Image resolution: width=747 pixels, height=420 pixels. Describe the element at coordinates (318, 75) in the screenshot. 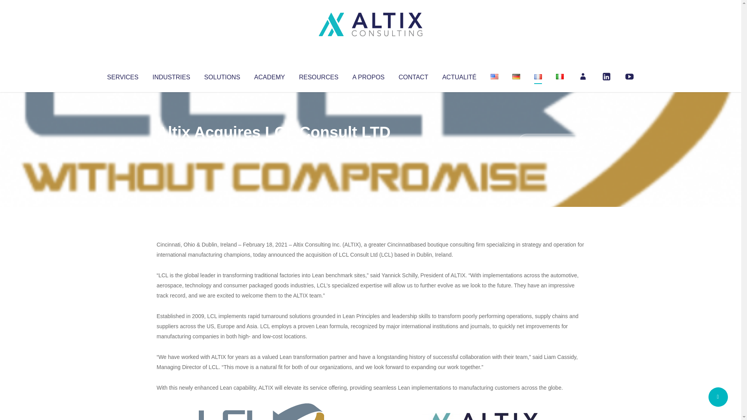

I see `RESOURCES` at that location.